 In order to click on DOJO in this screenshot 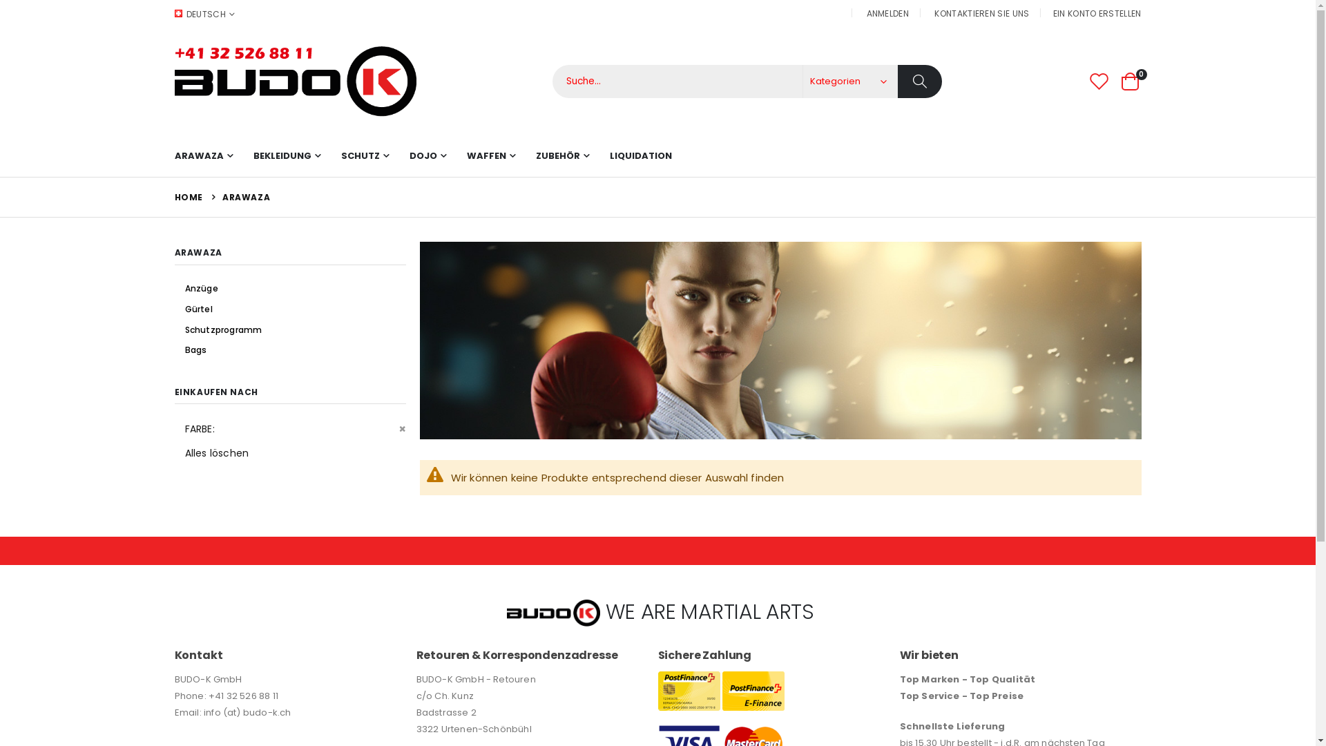, I will do `click(427, 156)`.